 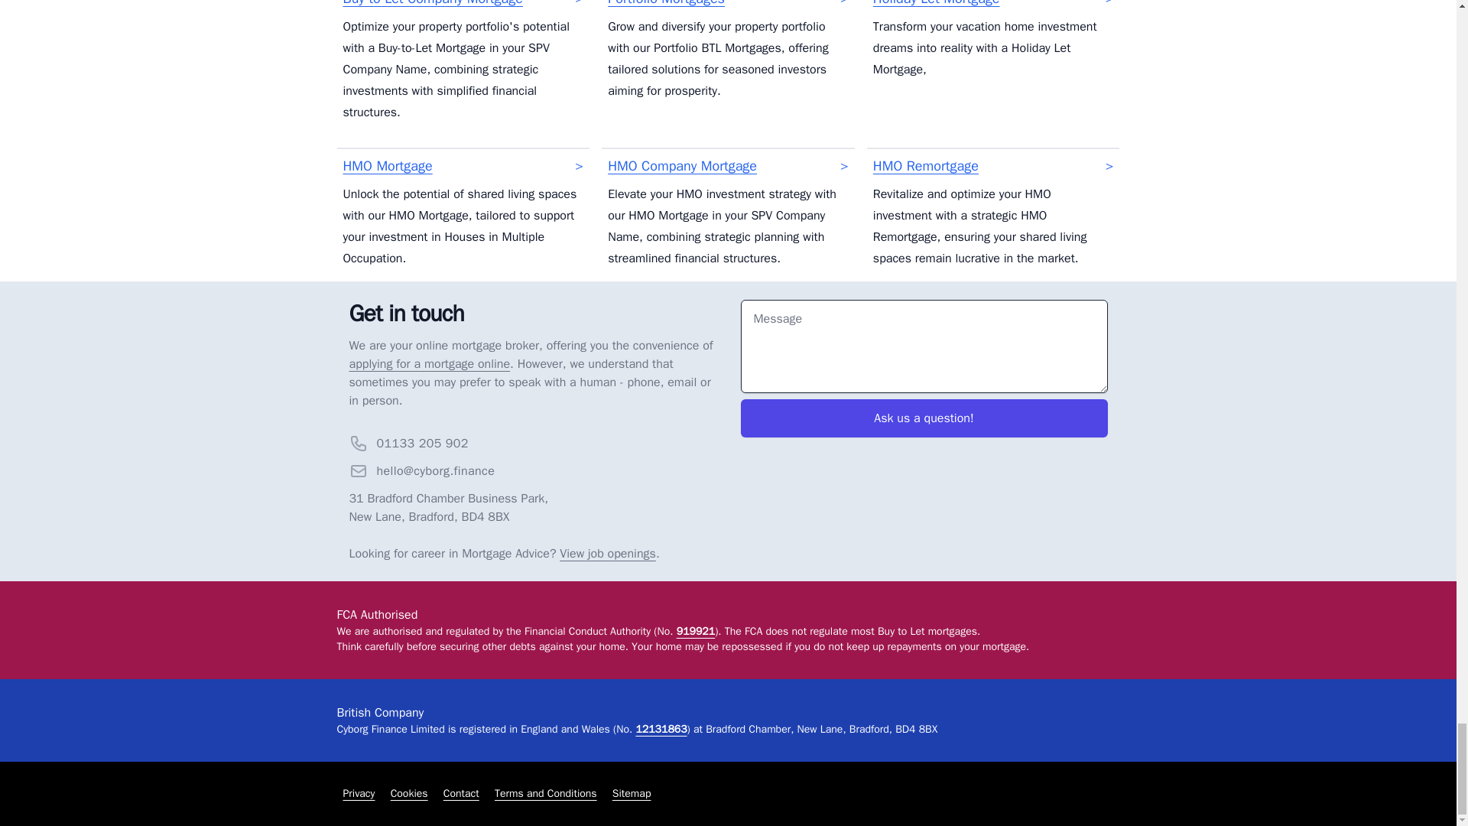 I want to click on Privacy, so click(x=358, y=794).